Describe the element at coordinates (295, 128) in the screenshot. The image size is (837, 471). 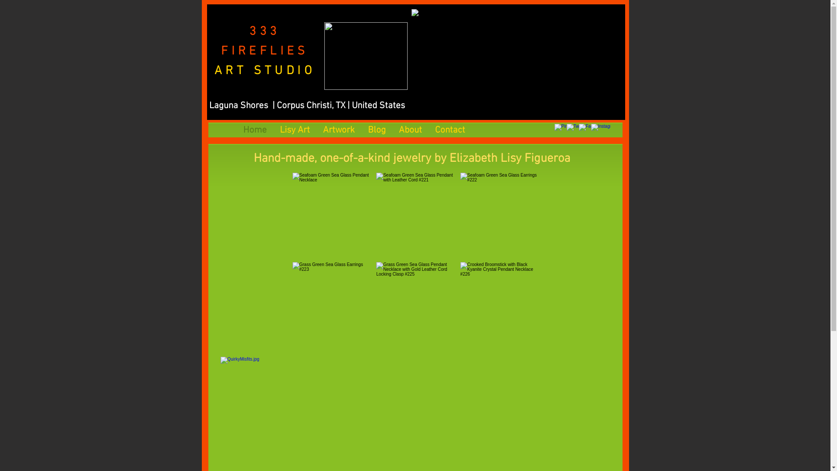
I see `Lisy Art` at that location.